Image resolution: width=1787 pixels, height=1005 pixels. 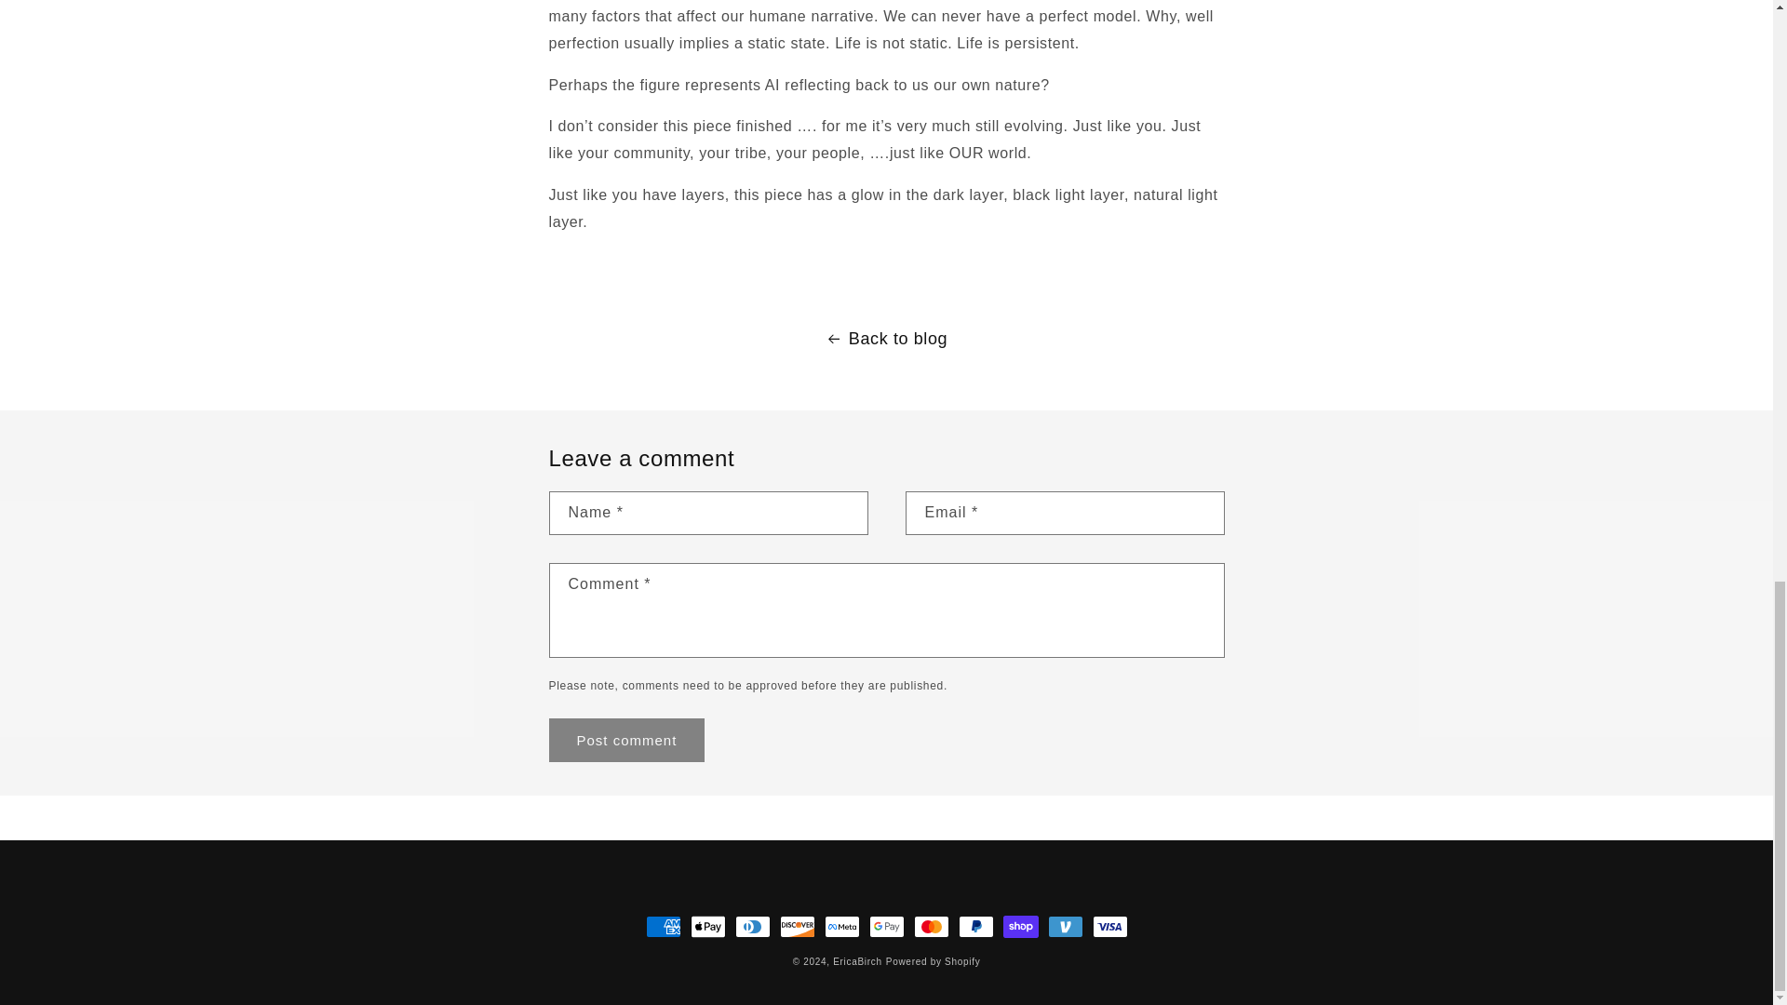 I want to click on Post comment, so click(x=627, y=740).